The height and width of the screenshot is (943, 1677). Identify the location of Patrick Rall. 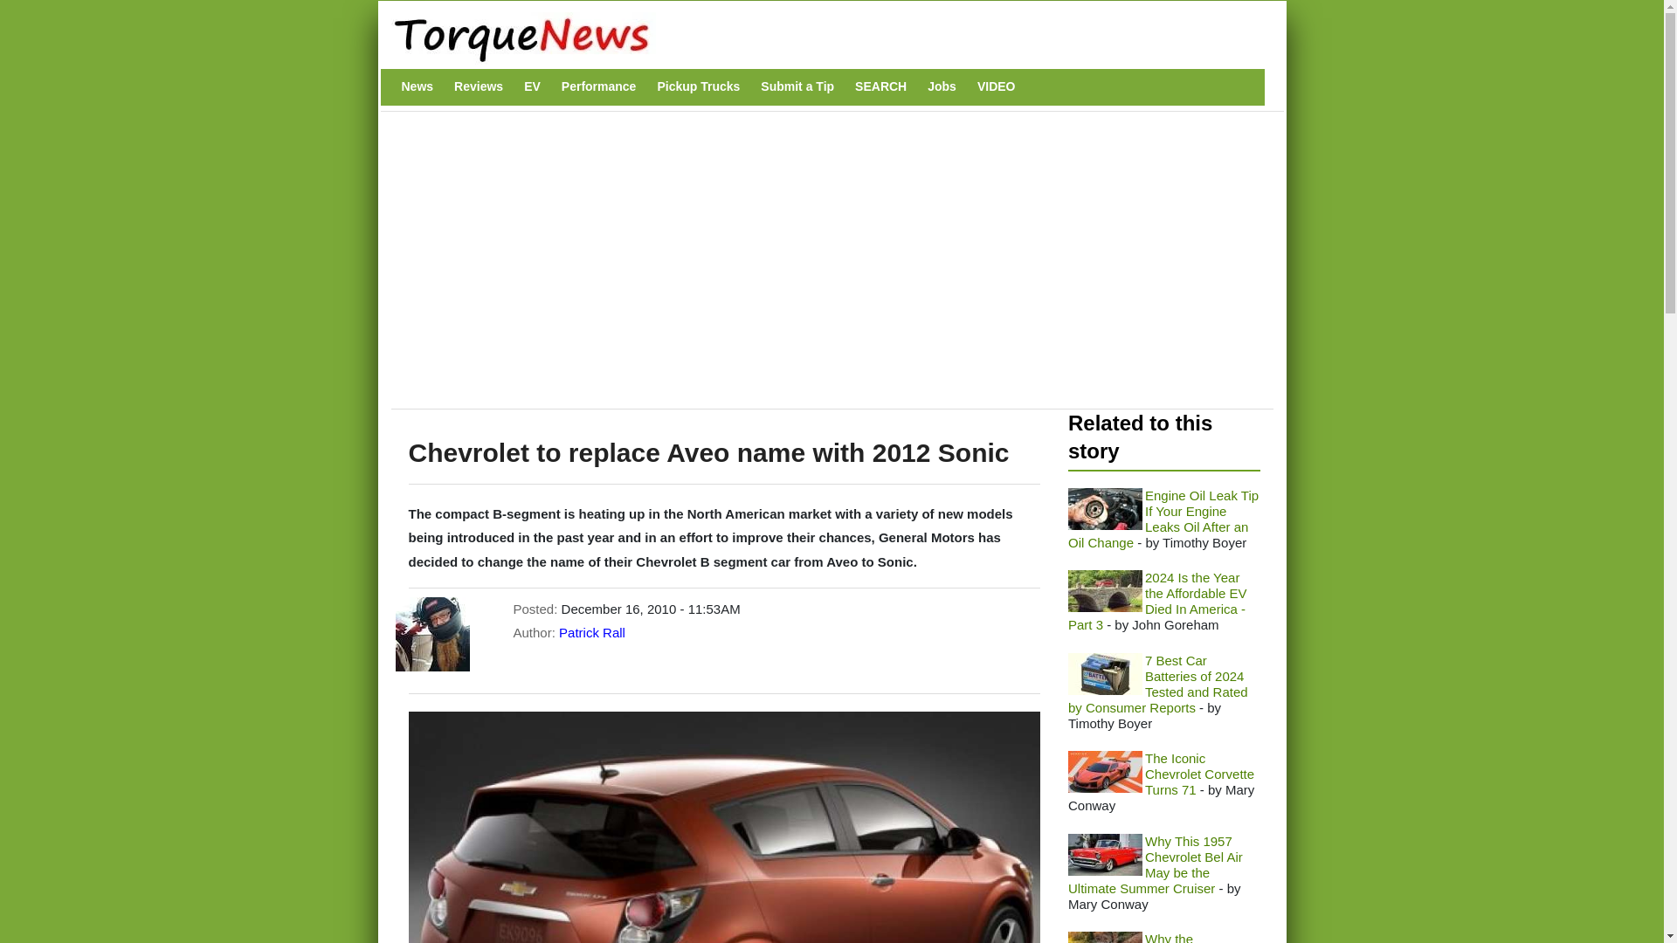
(592, 632).